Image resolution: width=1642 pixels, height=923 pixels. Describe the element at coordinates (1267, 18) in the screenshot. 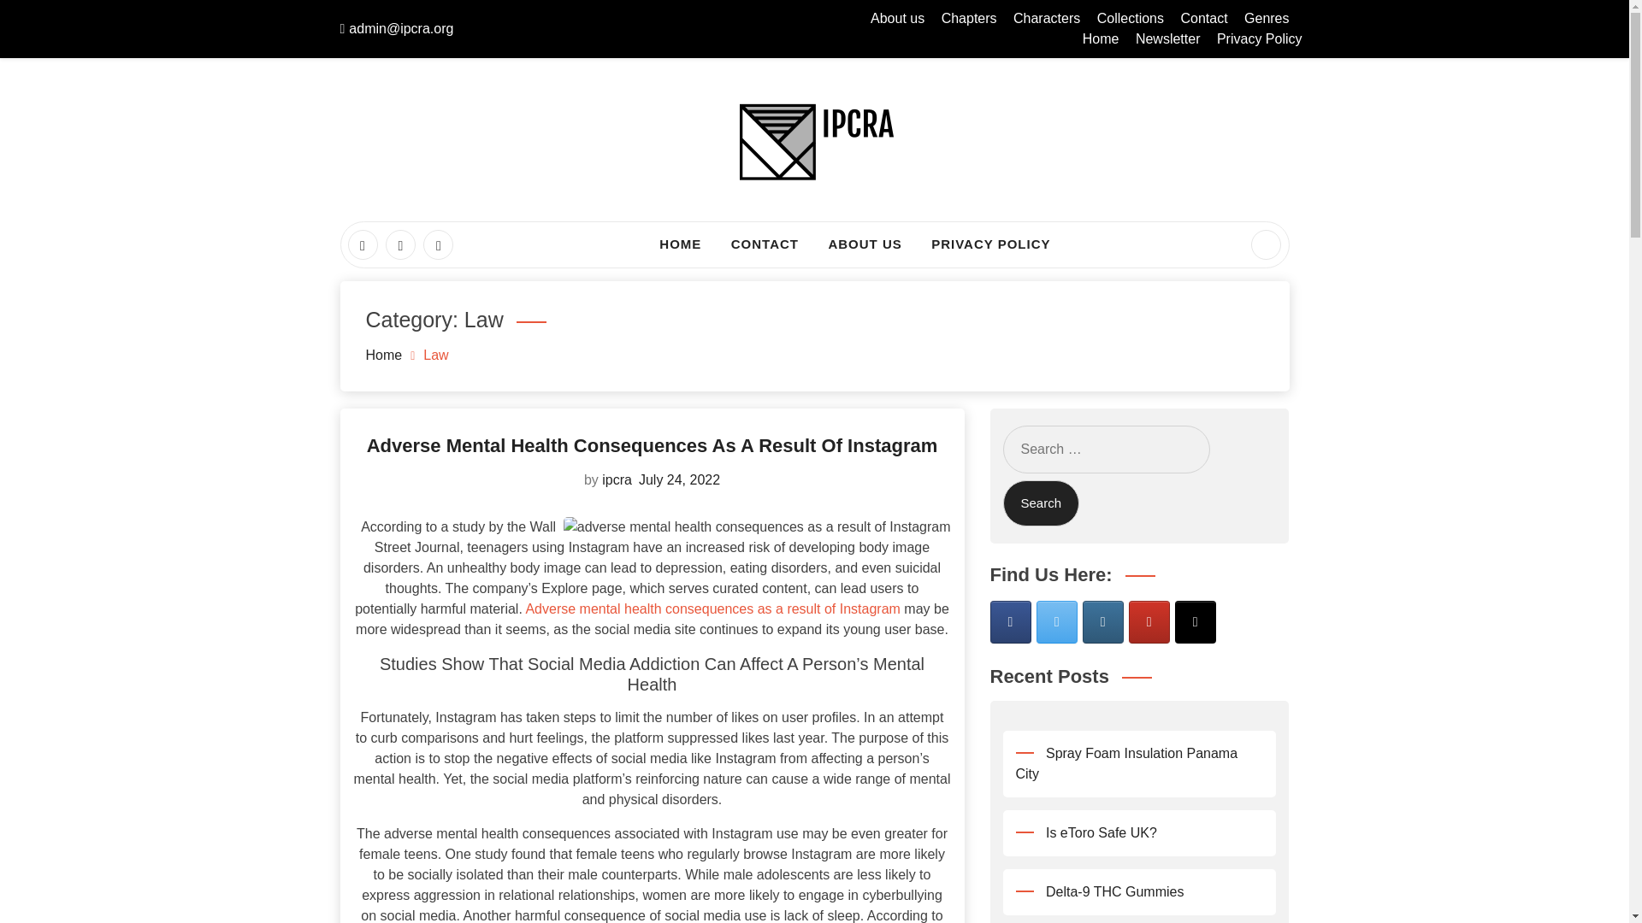

I see `Genres` at that location.